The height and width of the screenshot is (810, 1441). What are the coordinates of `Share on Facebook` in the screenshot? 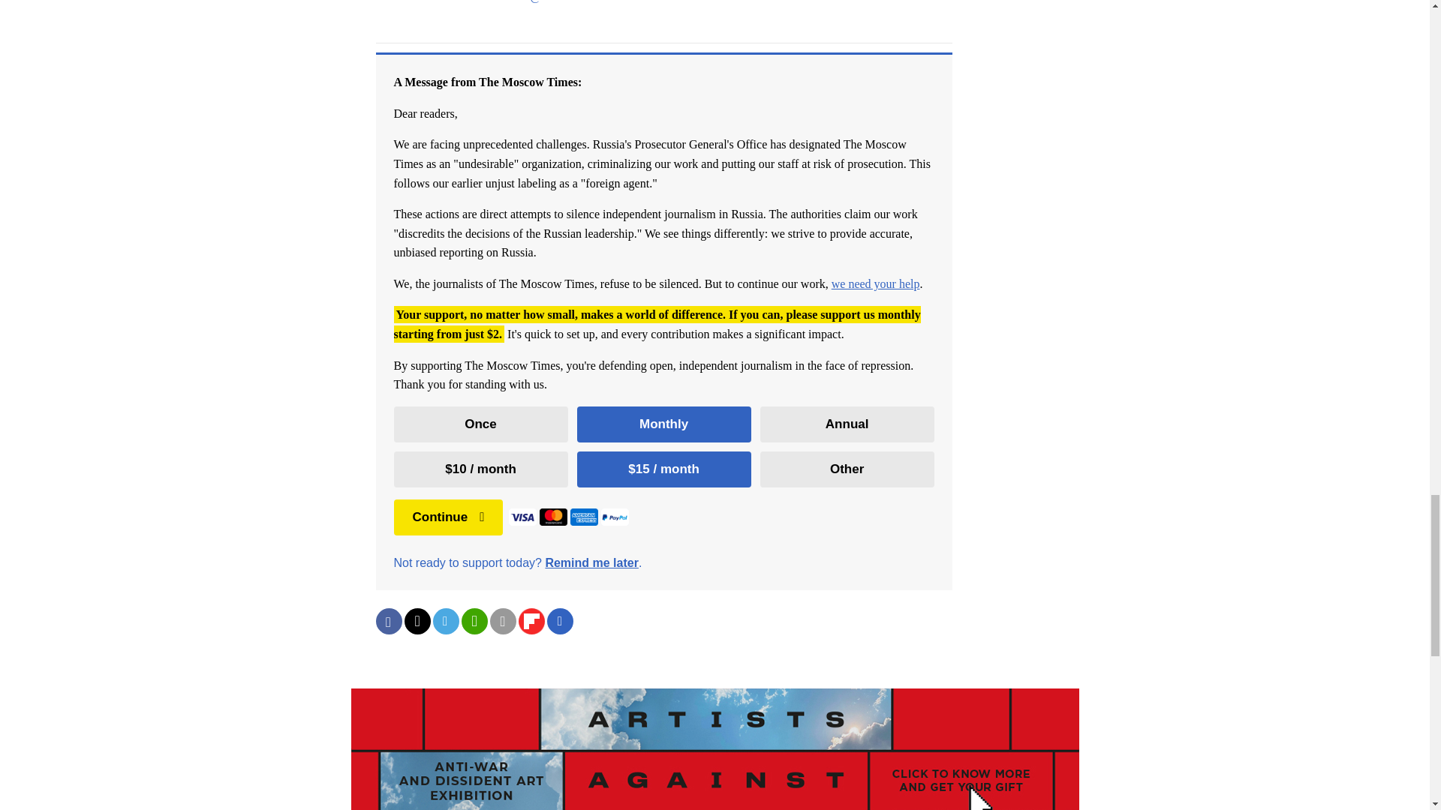 It's located at (388, 621).